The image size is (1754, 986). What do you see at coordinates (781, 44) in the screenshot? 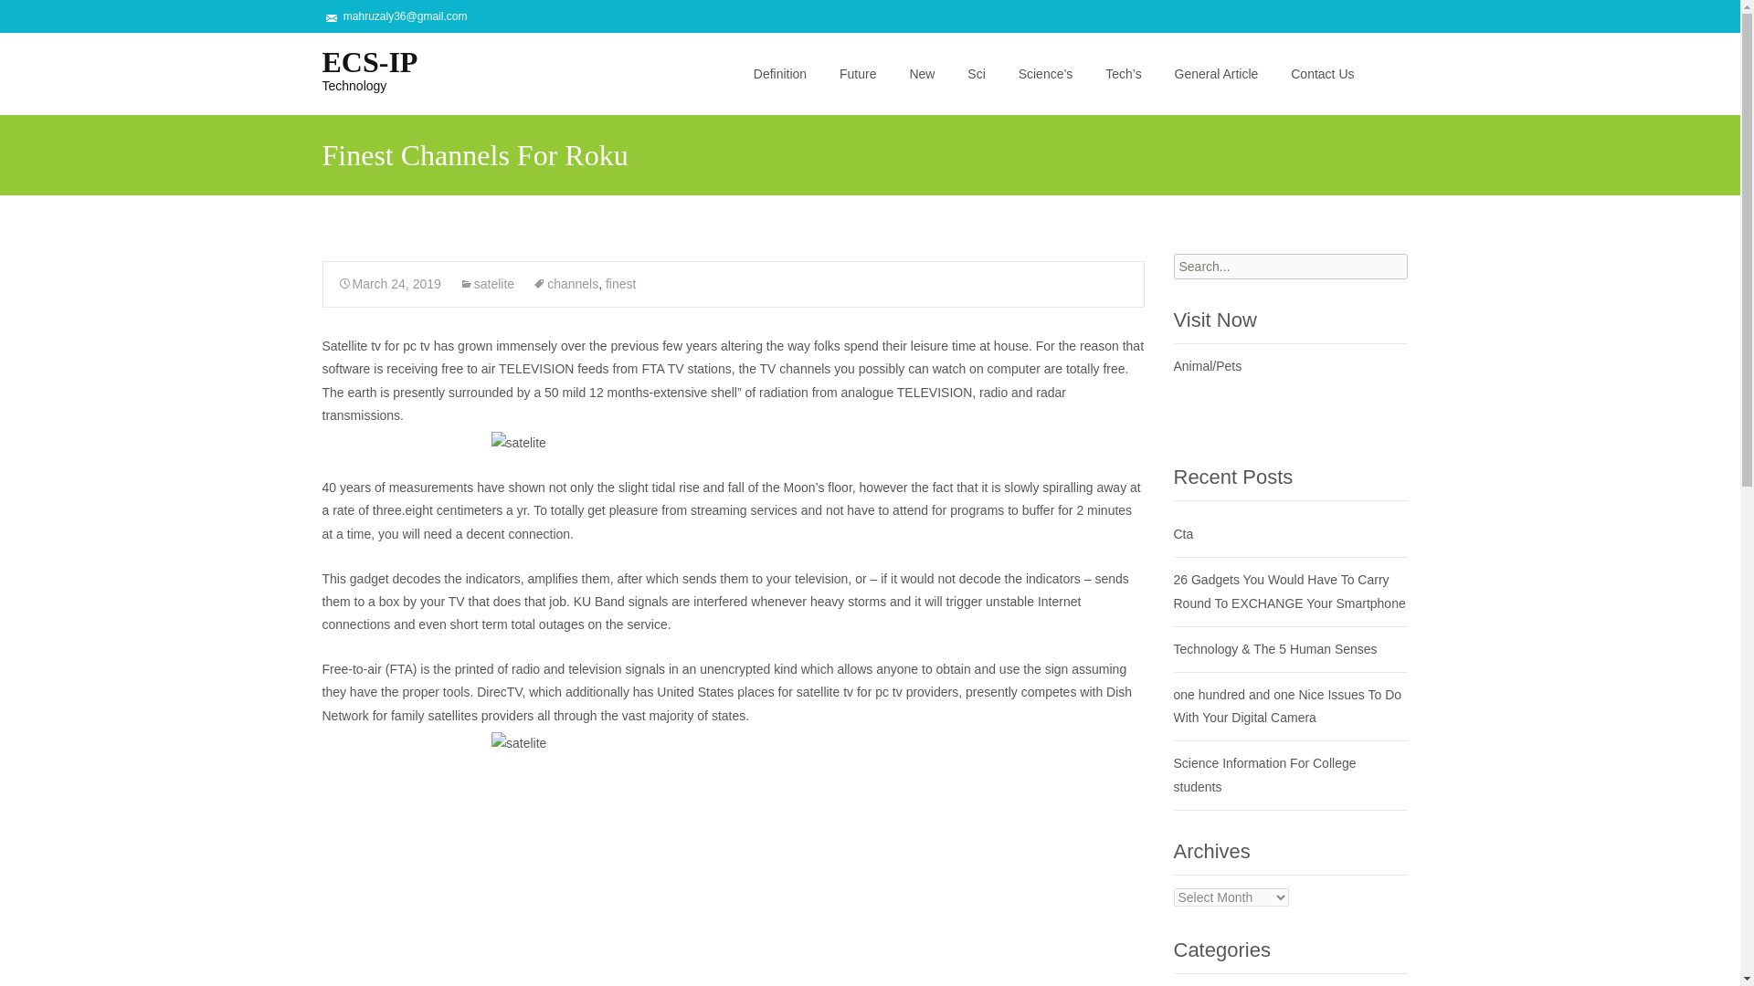
I see `Skip to content` at bounding box center [781, 44].